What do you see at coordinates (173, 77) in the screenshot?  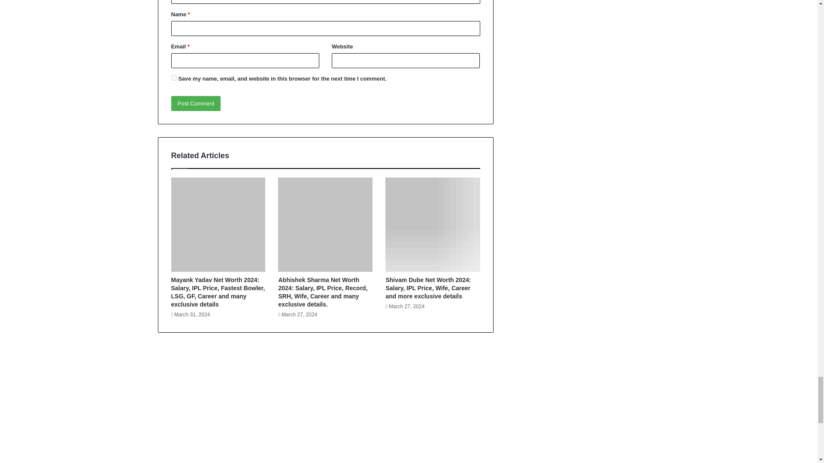 I see `yes` at bounding box center [173, 77].